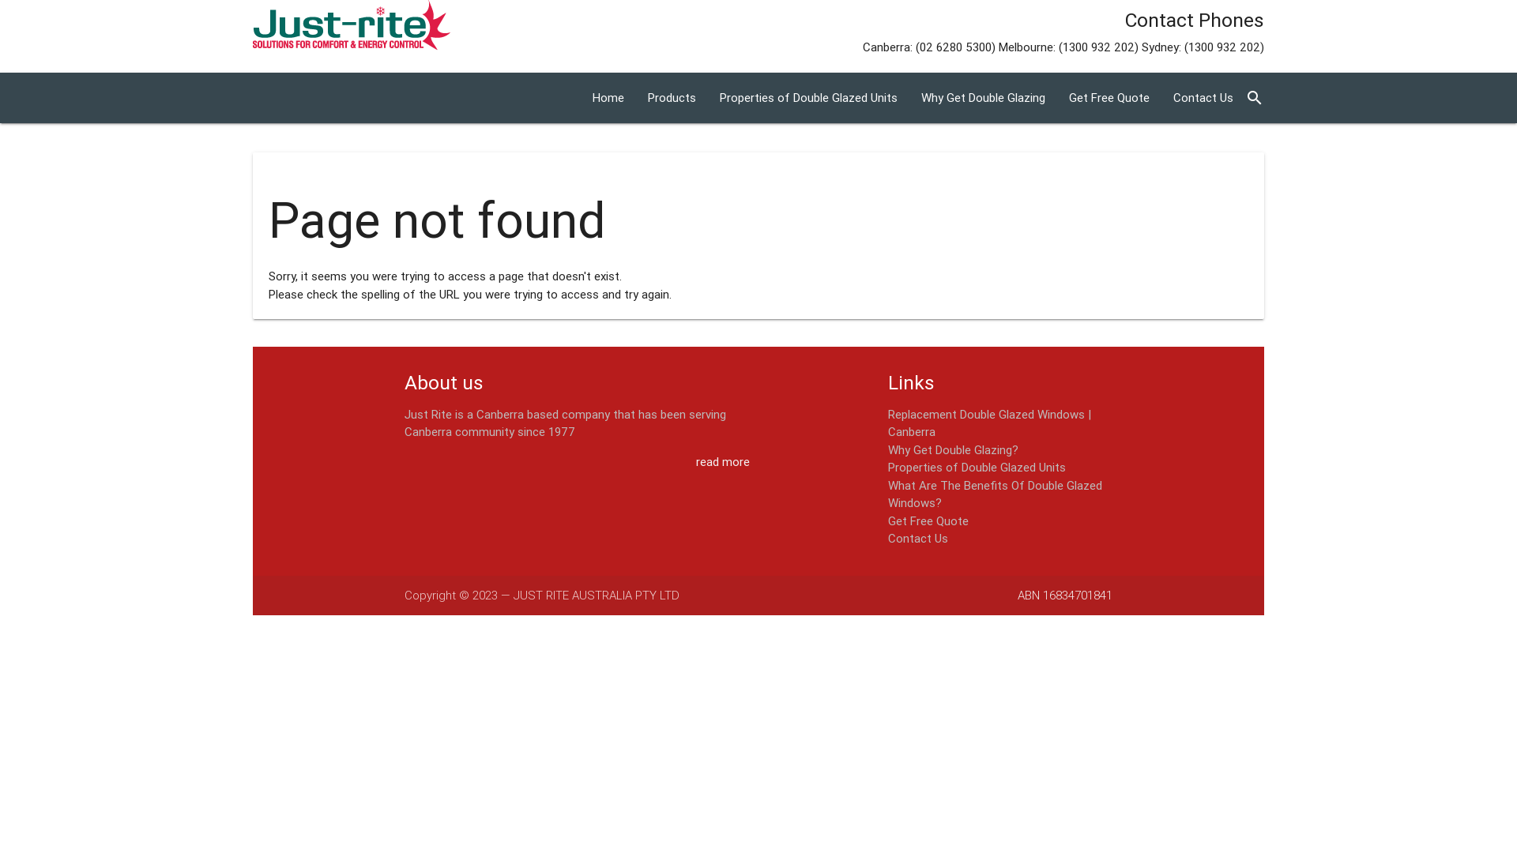 The image size is (1517, 853). I want to click on What Are The Benefits Of Double Glazed Windows?, so click(996, 494).